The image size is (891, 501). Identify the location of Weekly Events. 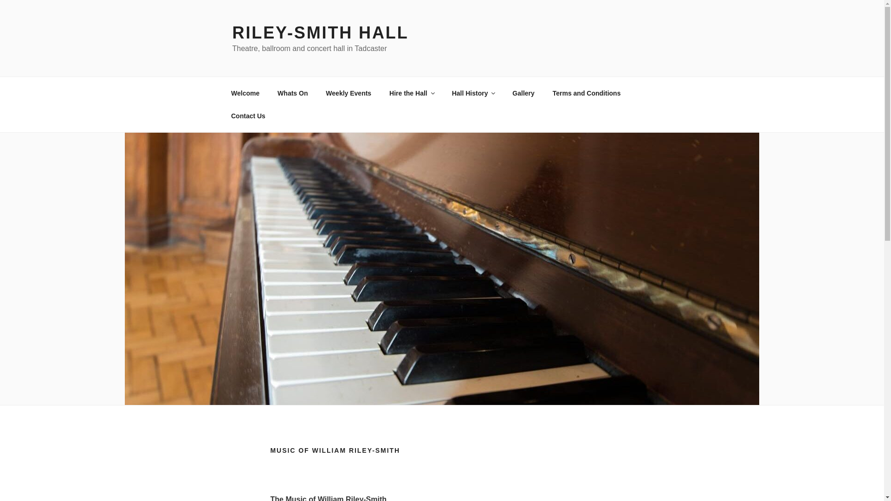
(349, 93).